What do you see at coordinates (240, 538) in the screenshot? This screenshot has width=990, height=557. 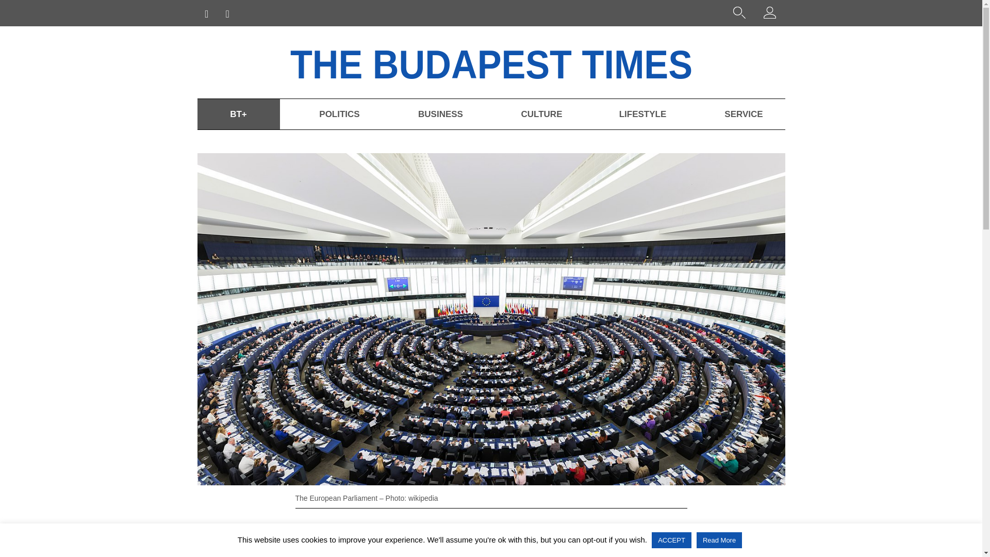 I see `Facebook` at bounding box center [240, 538].